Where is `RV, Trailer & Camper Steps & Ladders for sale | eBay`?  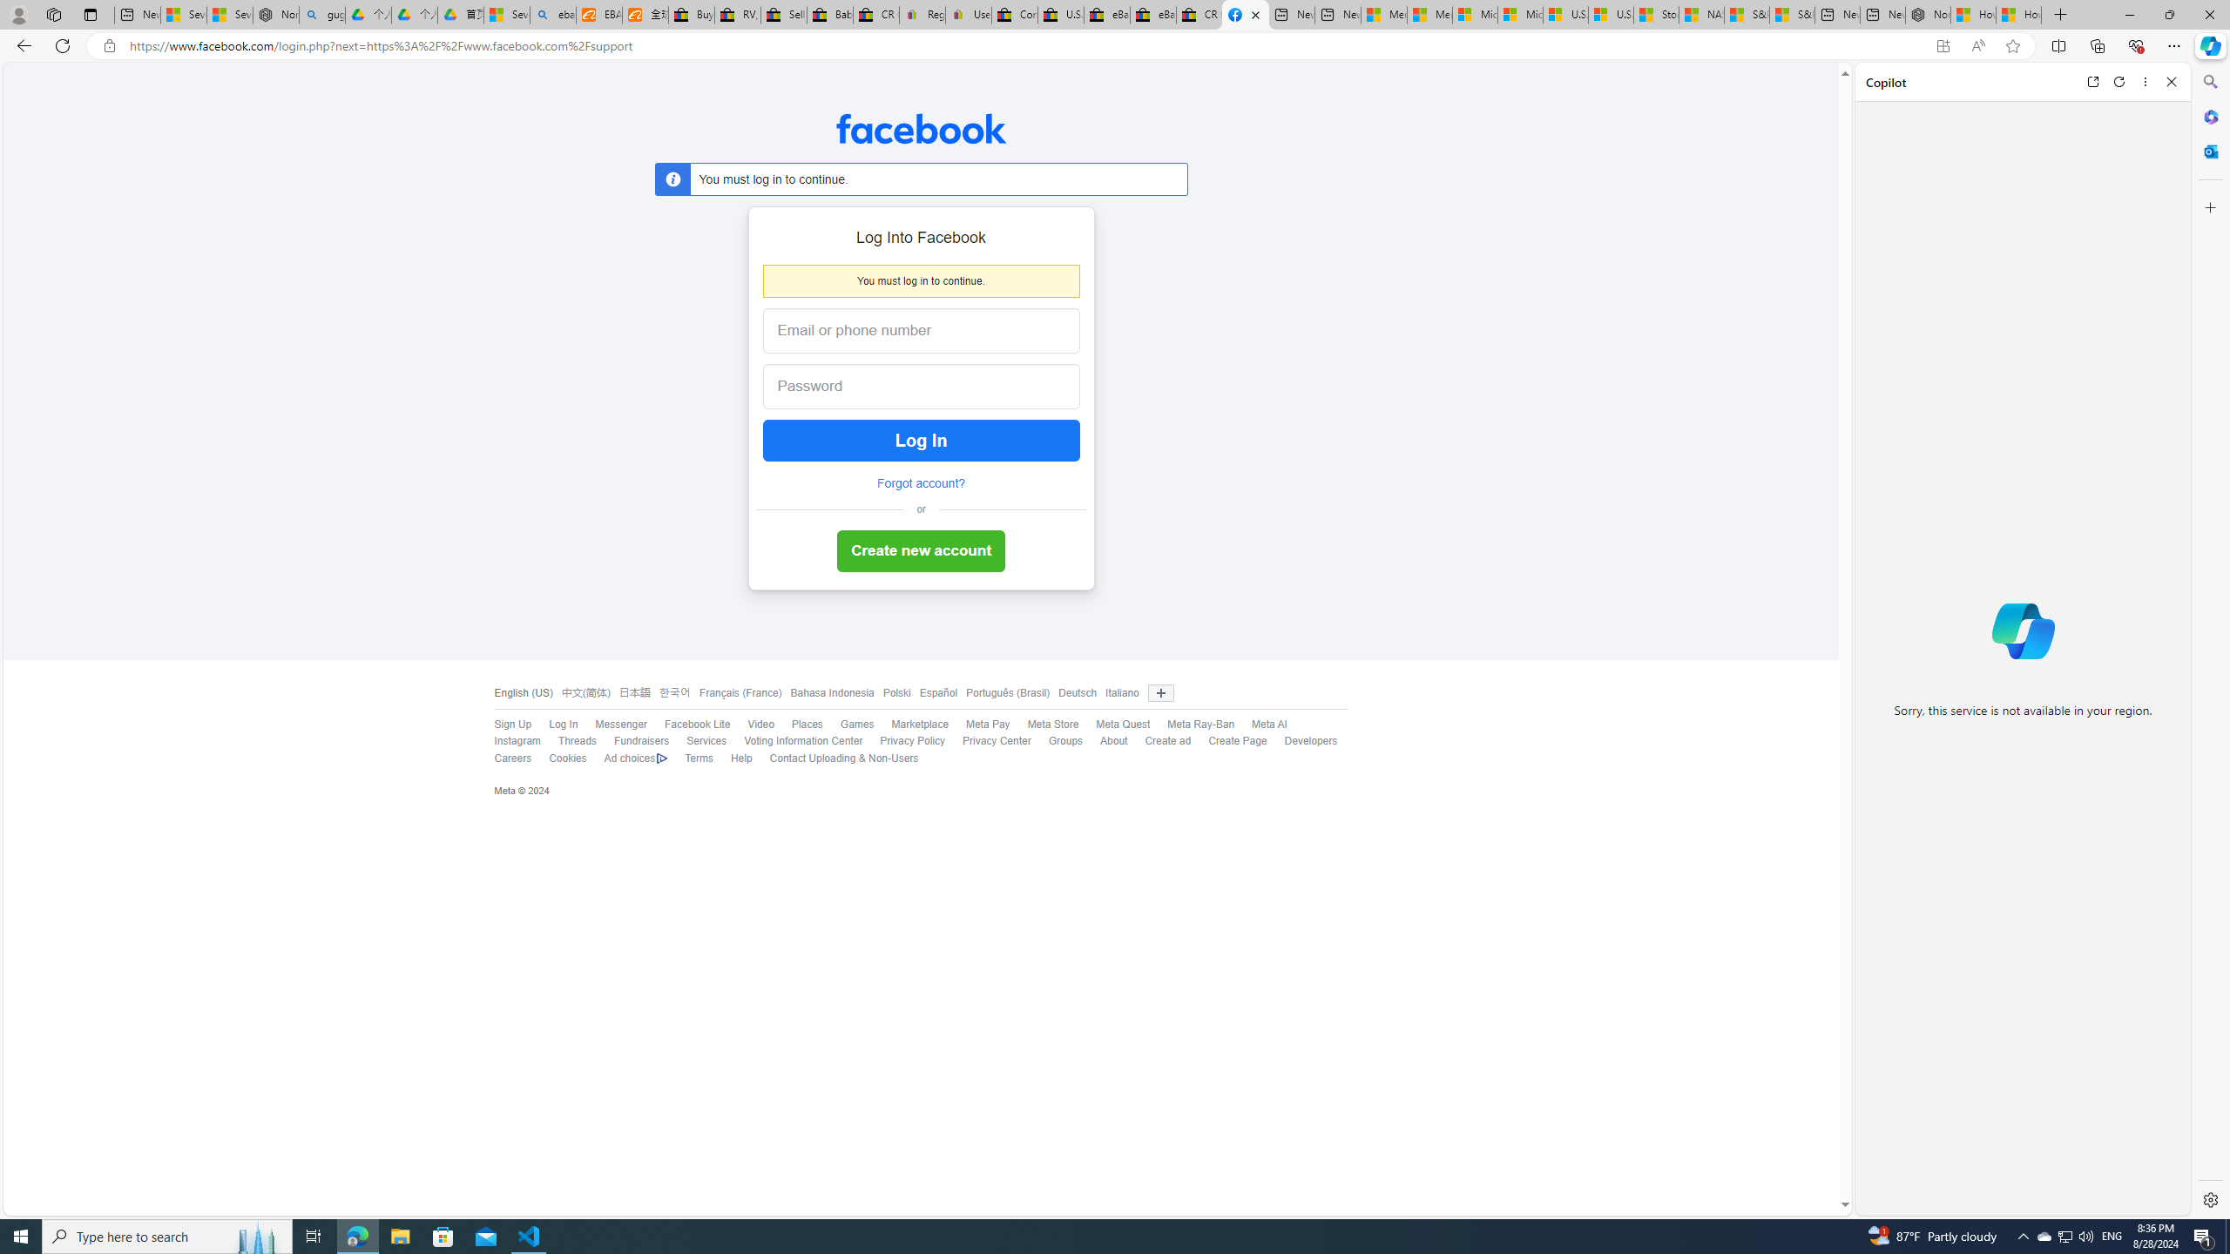
RV, Trailer & Camper Steps & Ladders for sale | eBay is located at coordinates (738, 15).